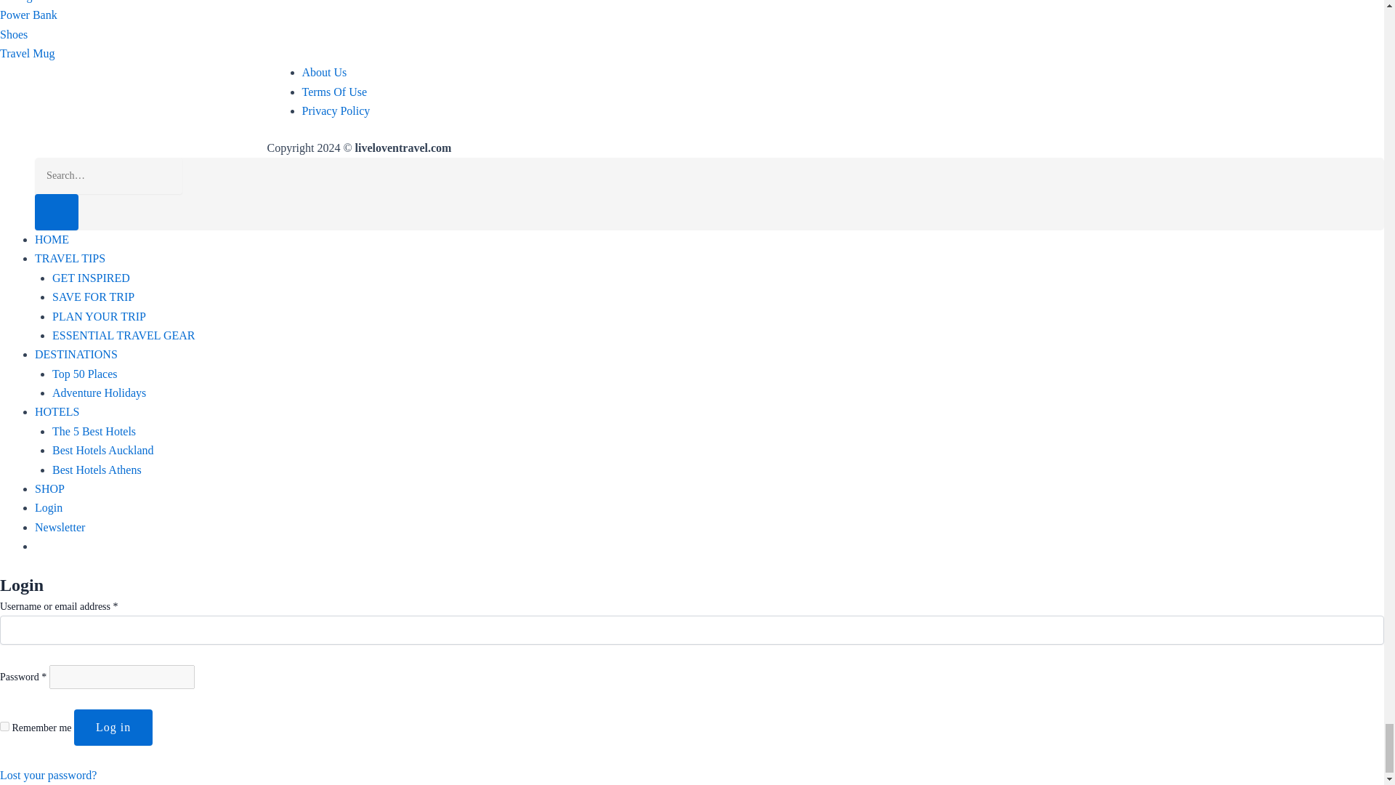 The height and width of the screenshot is (785, 1395). I want to click on forever, so click(4, 725).